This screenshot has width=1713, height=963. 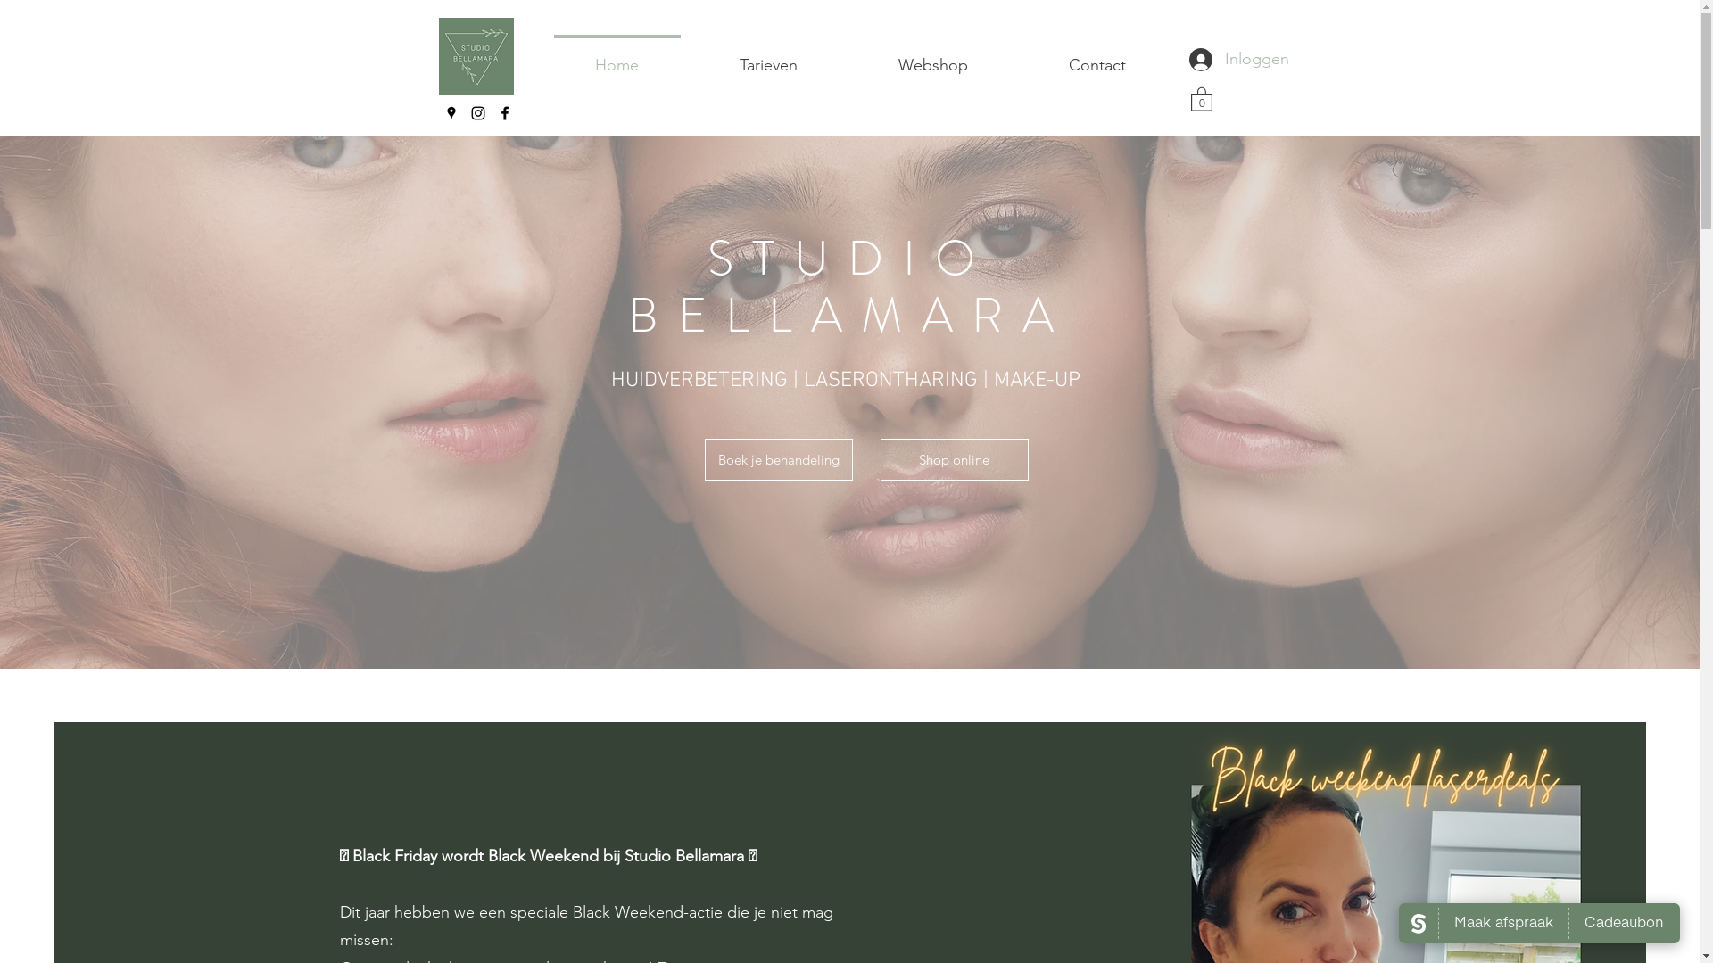 What do you see at coordinates (617, 57) in the screenshot?
I see `Home` at bounding box center [617, 57].